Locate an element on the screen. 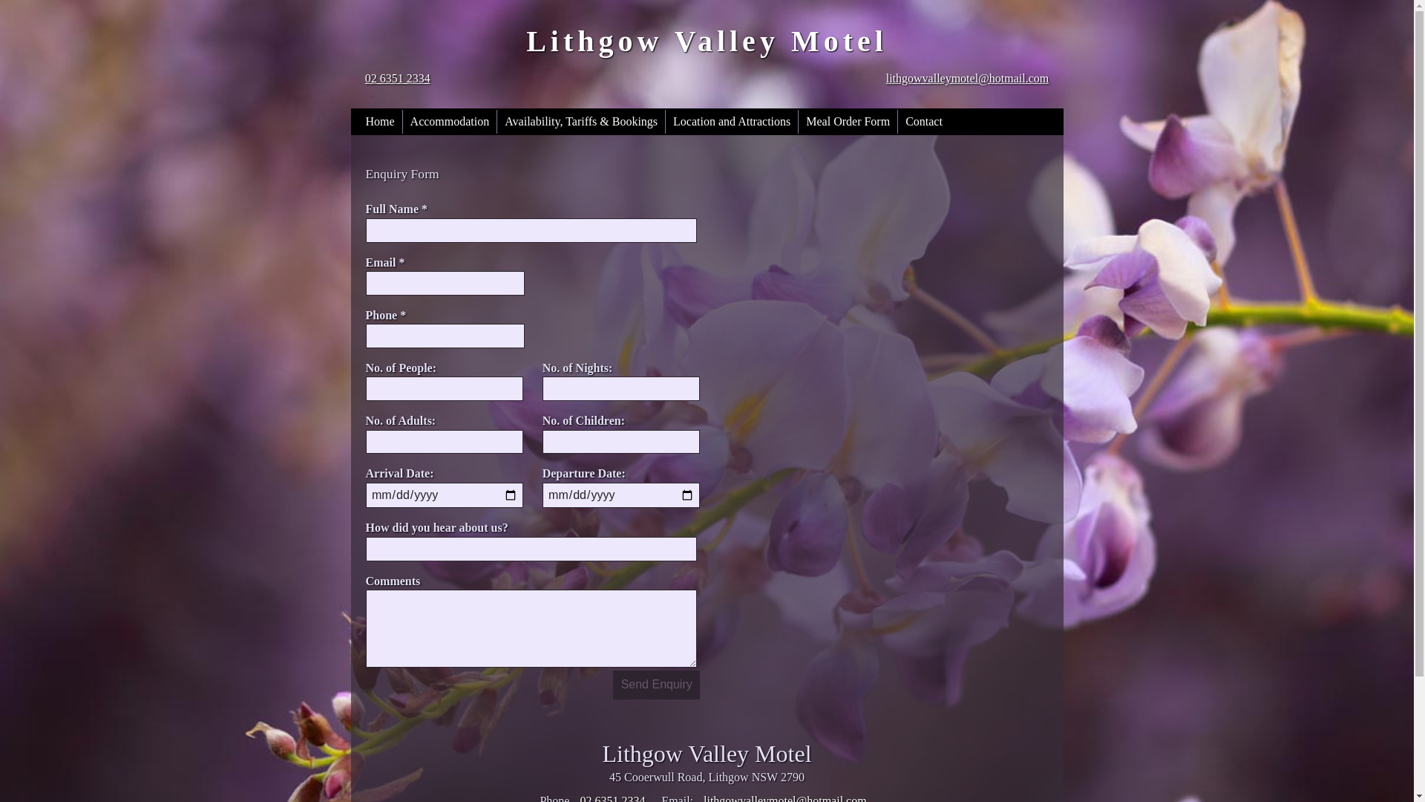  Contact is located at coordinates (924, 122).